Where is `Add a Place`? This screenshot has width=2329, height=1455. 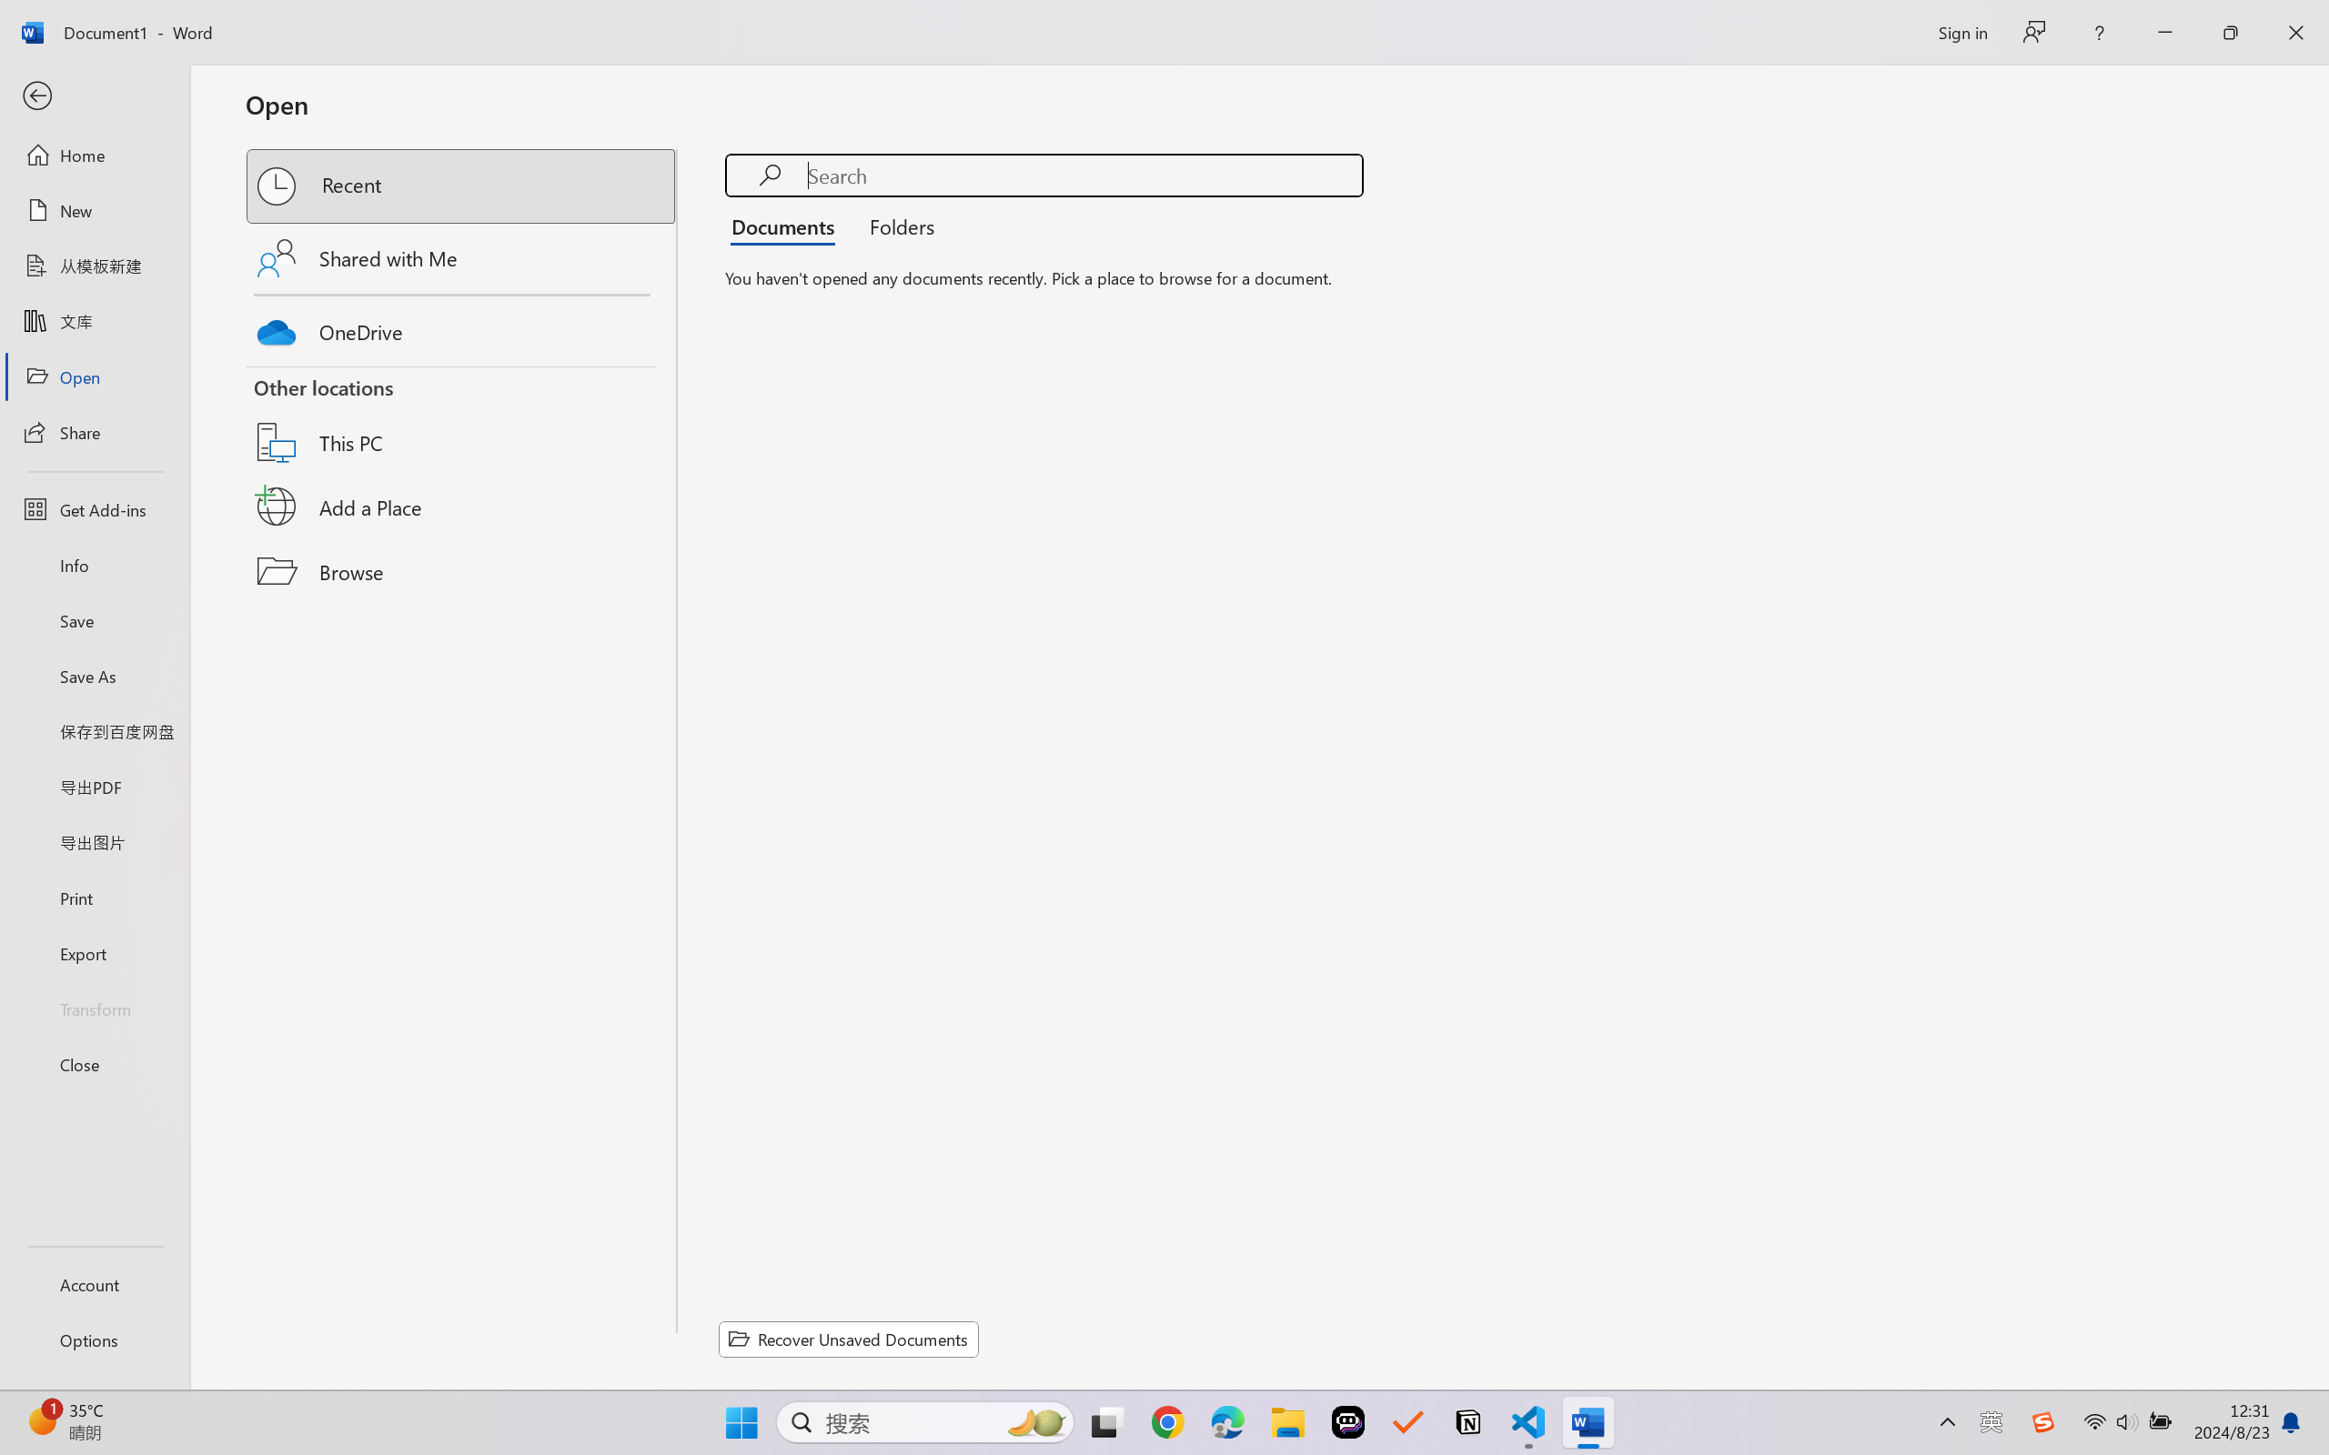 Add a Place is located at coordinates (462, 507).